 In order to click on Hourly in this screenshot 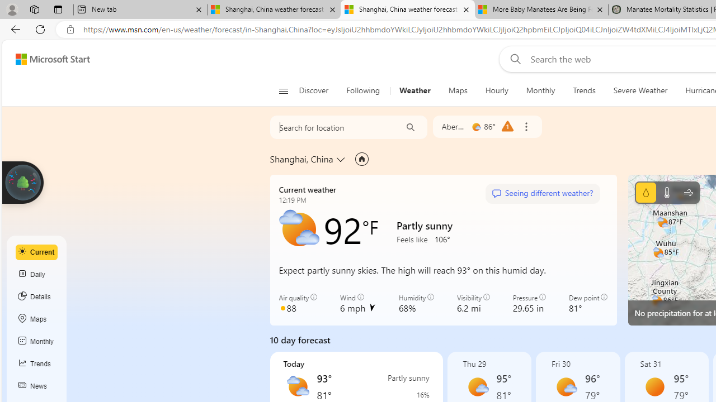, I will do `click(497, 90)`.